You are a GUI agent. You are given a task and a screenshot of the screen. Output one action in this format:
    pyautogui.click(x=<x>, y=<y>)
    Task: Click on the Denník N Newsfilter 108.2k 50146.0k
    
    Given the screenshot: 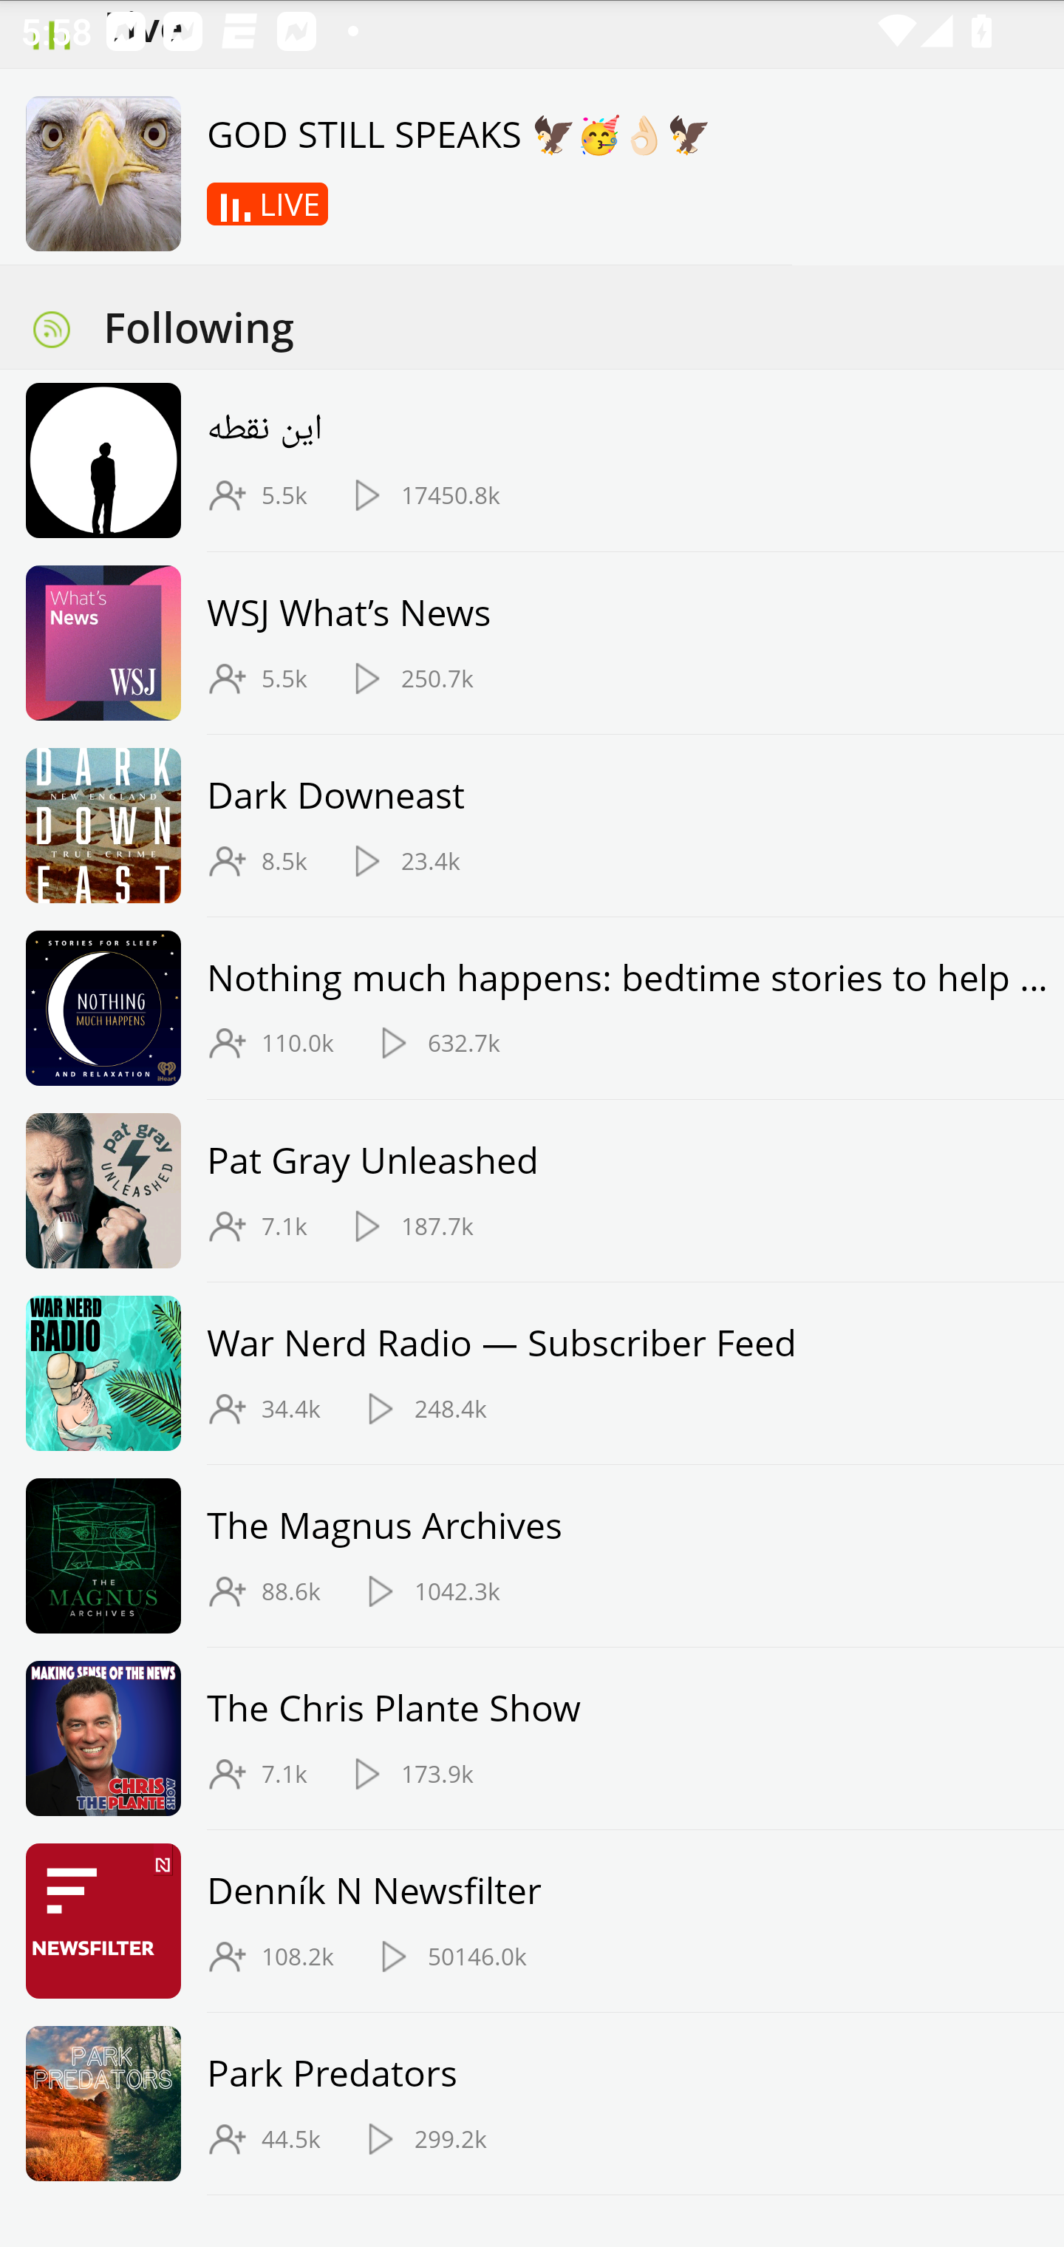 What is the action you would take?
    pyautogui.click(x=532, y=1920)
    